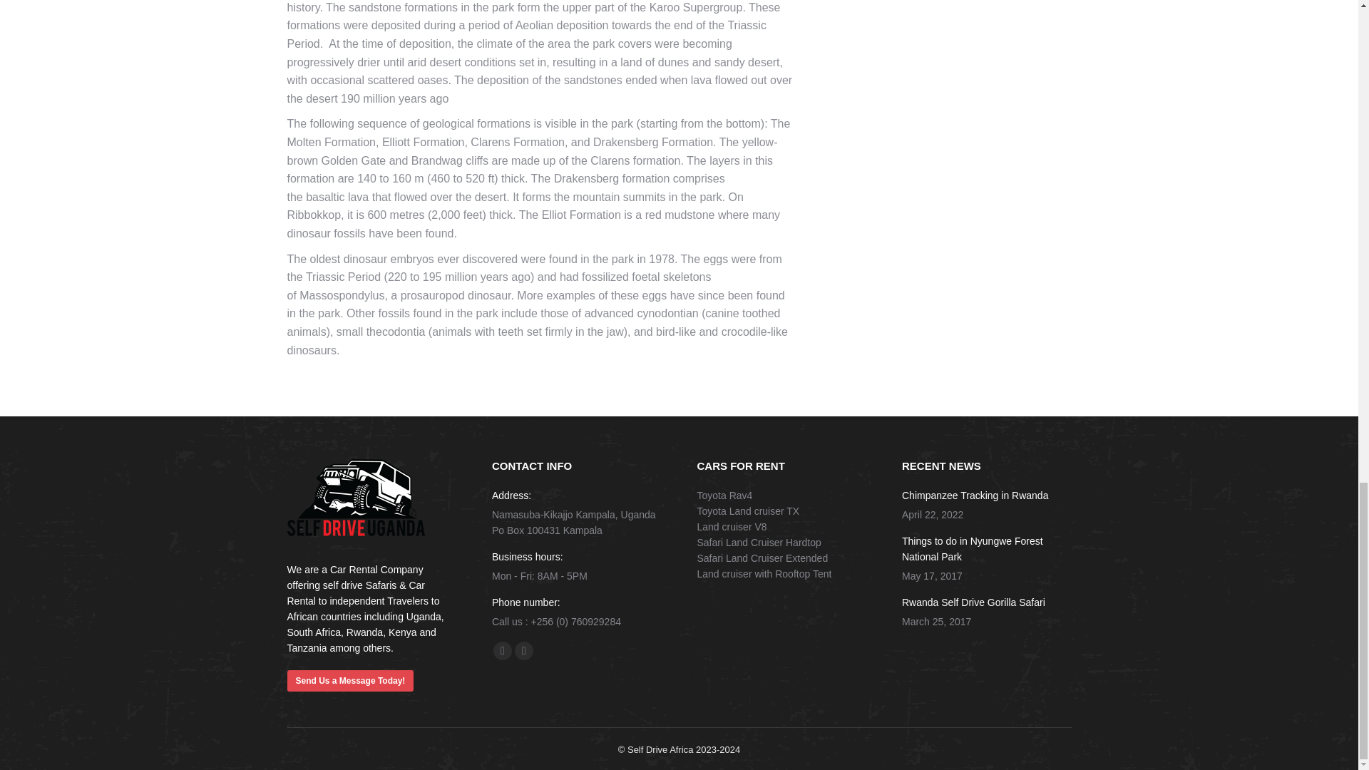 Image resolution: width=1369 pixels, height=770 pixels. Describe the element at coordinates (502, 650) in the screenshot. I see `Facebook page opens in new window` at that location.